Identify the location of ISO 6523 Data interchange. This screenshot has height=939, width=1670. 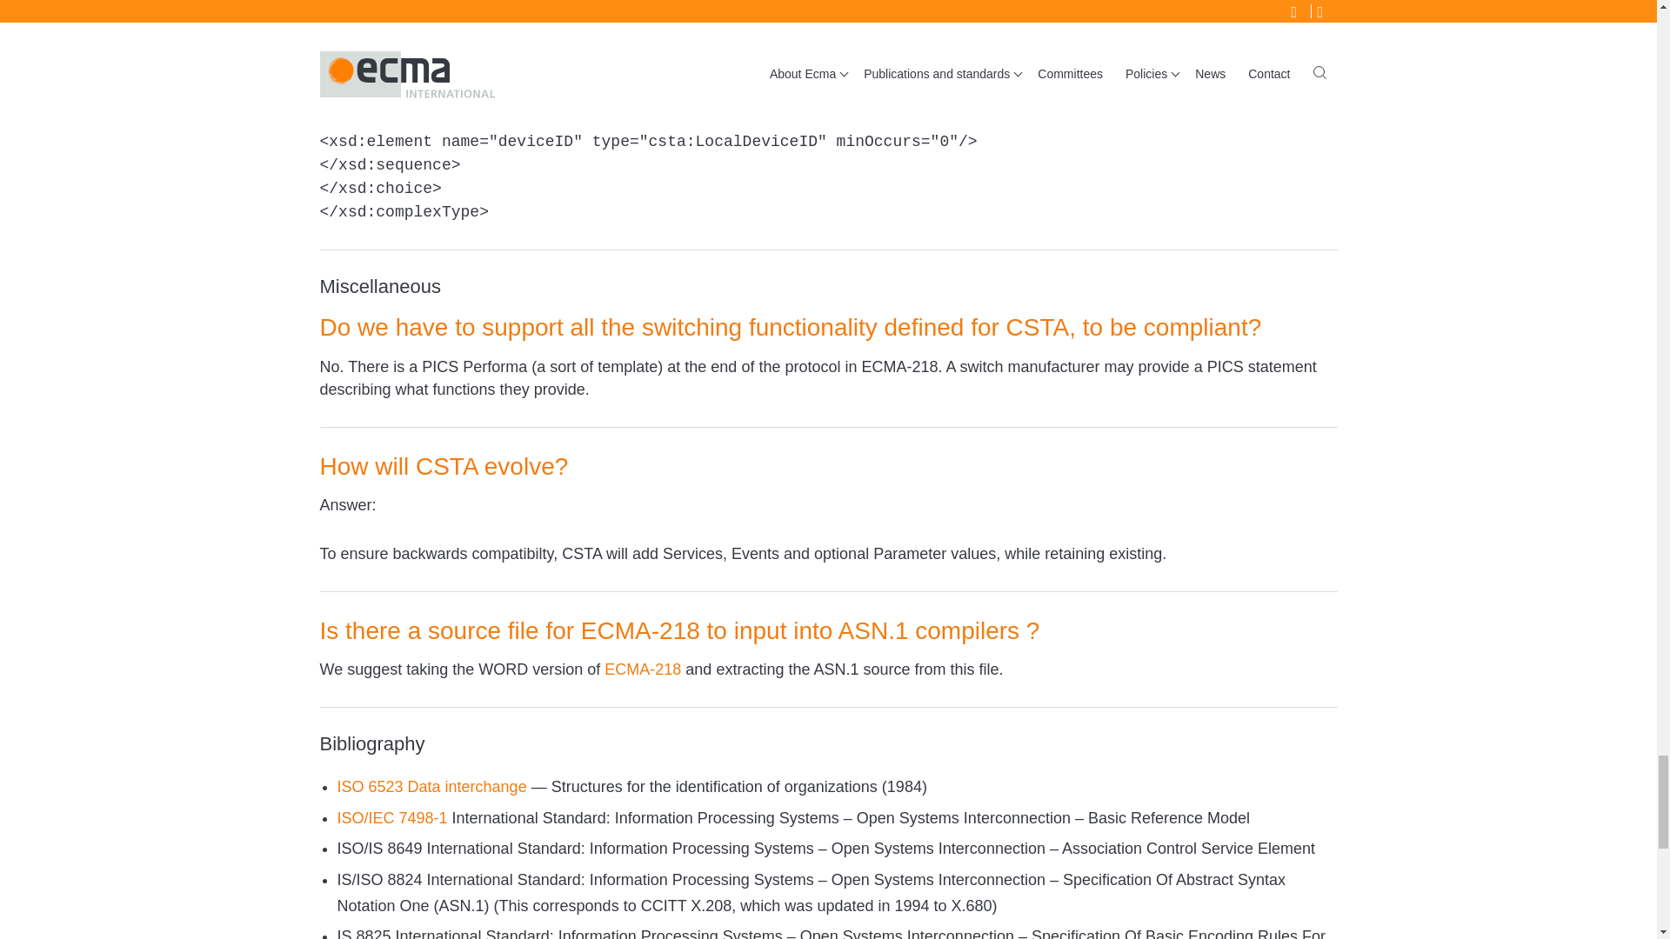
(431, 786).